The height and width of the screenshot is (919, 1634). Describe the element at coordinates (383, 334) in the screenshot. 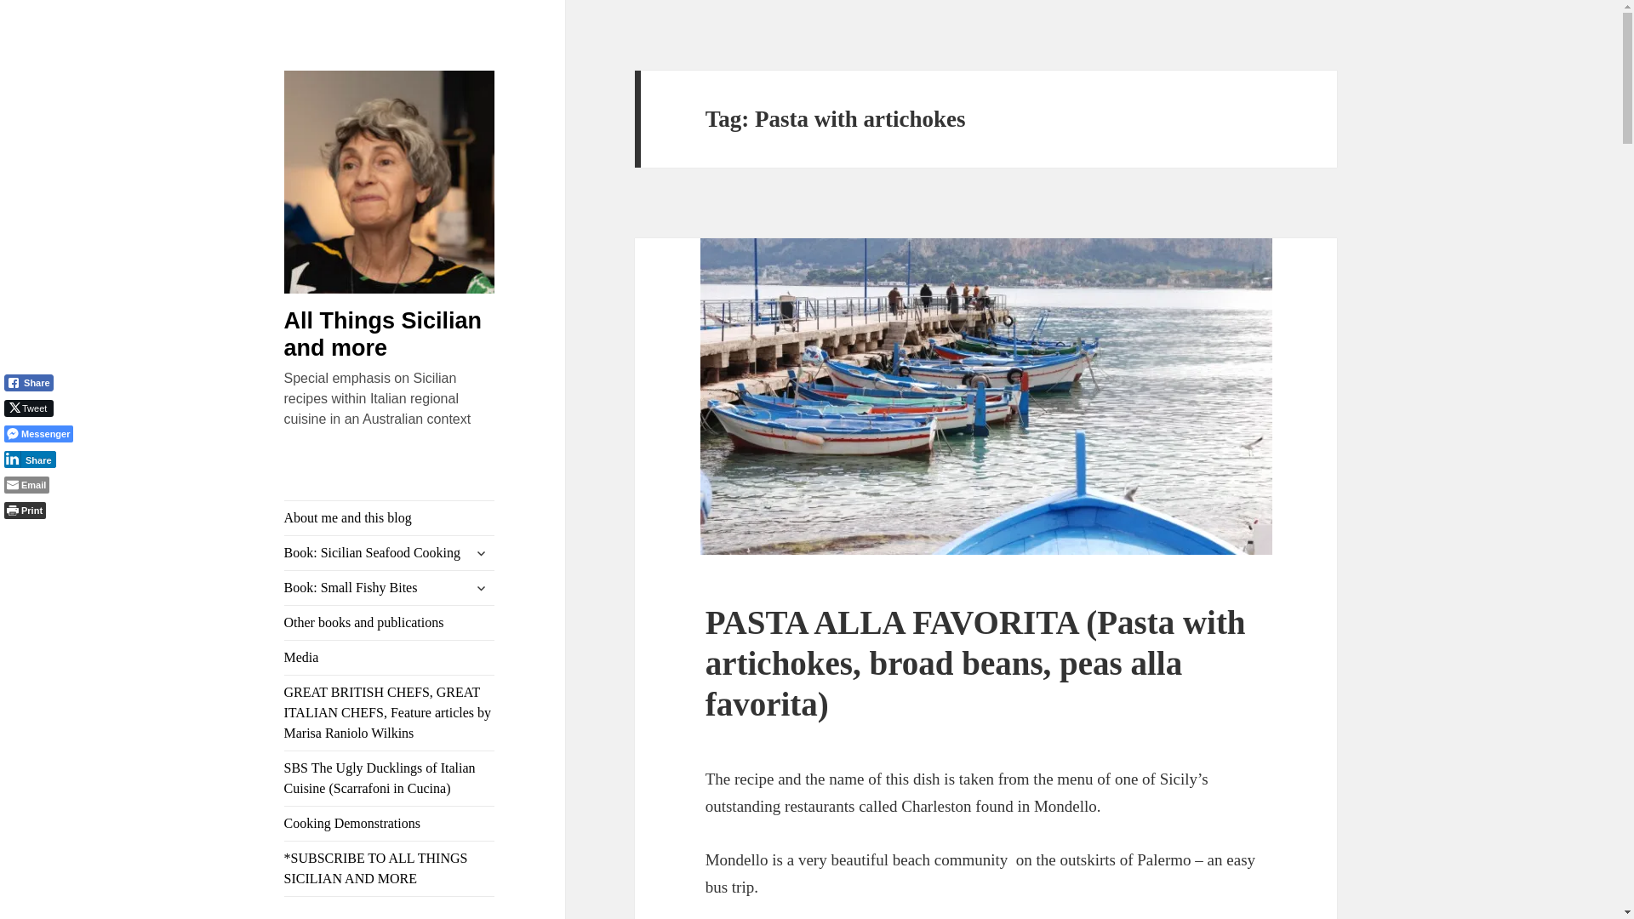

I see `All Things Sicilian and more` at that location.